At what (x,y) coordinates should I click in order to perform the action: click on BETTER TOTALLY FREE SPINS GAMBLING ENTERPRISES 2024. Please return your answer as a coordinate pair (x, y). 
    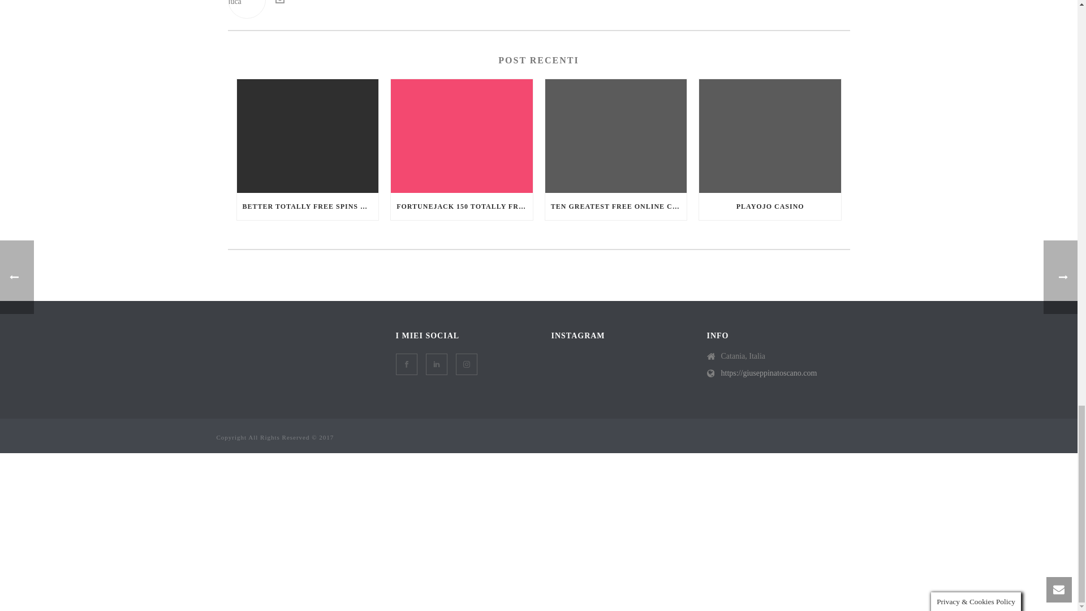
    Looking at the image, I should click on (307, 206).